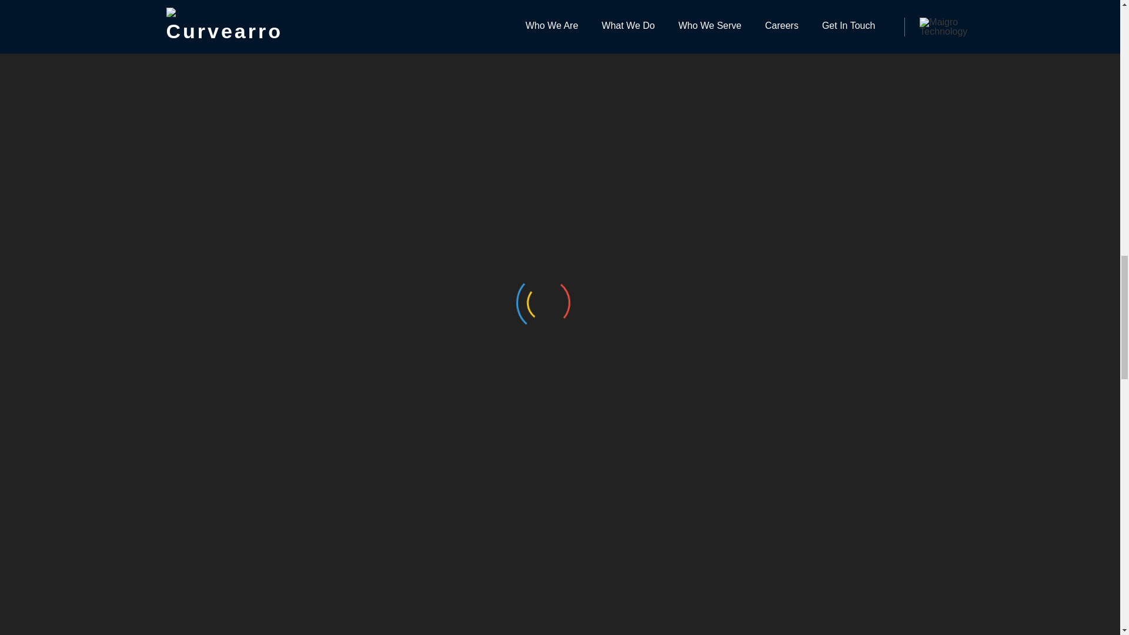  Describe the element at coordinates (474, 405) in the screenshot. I see `search engine optimization` at that location.